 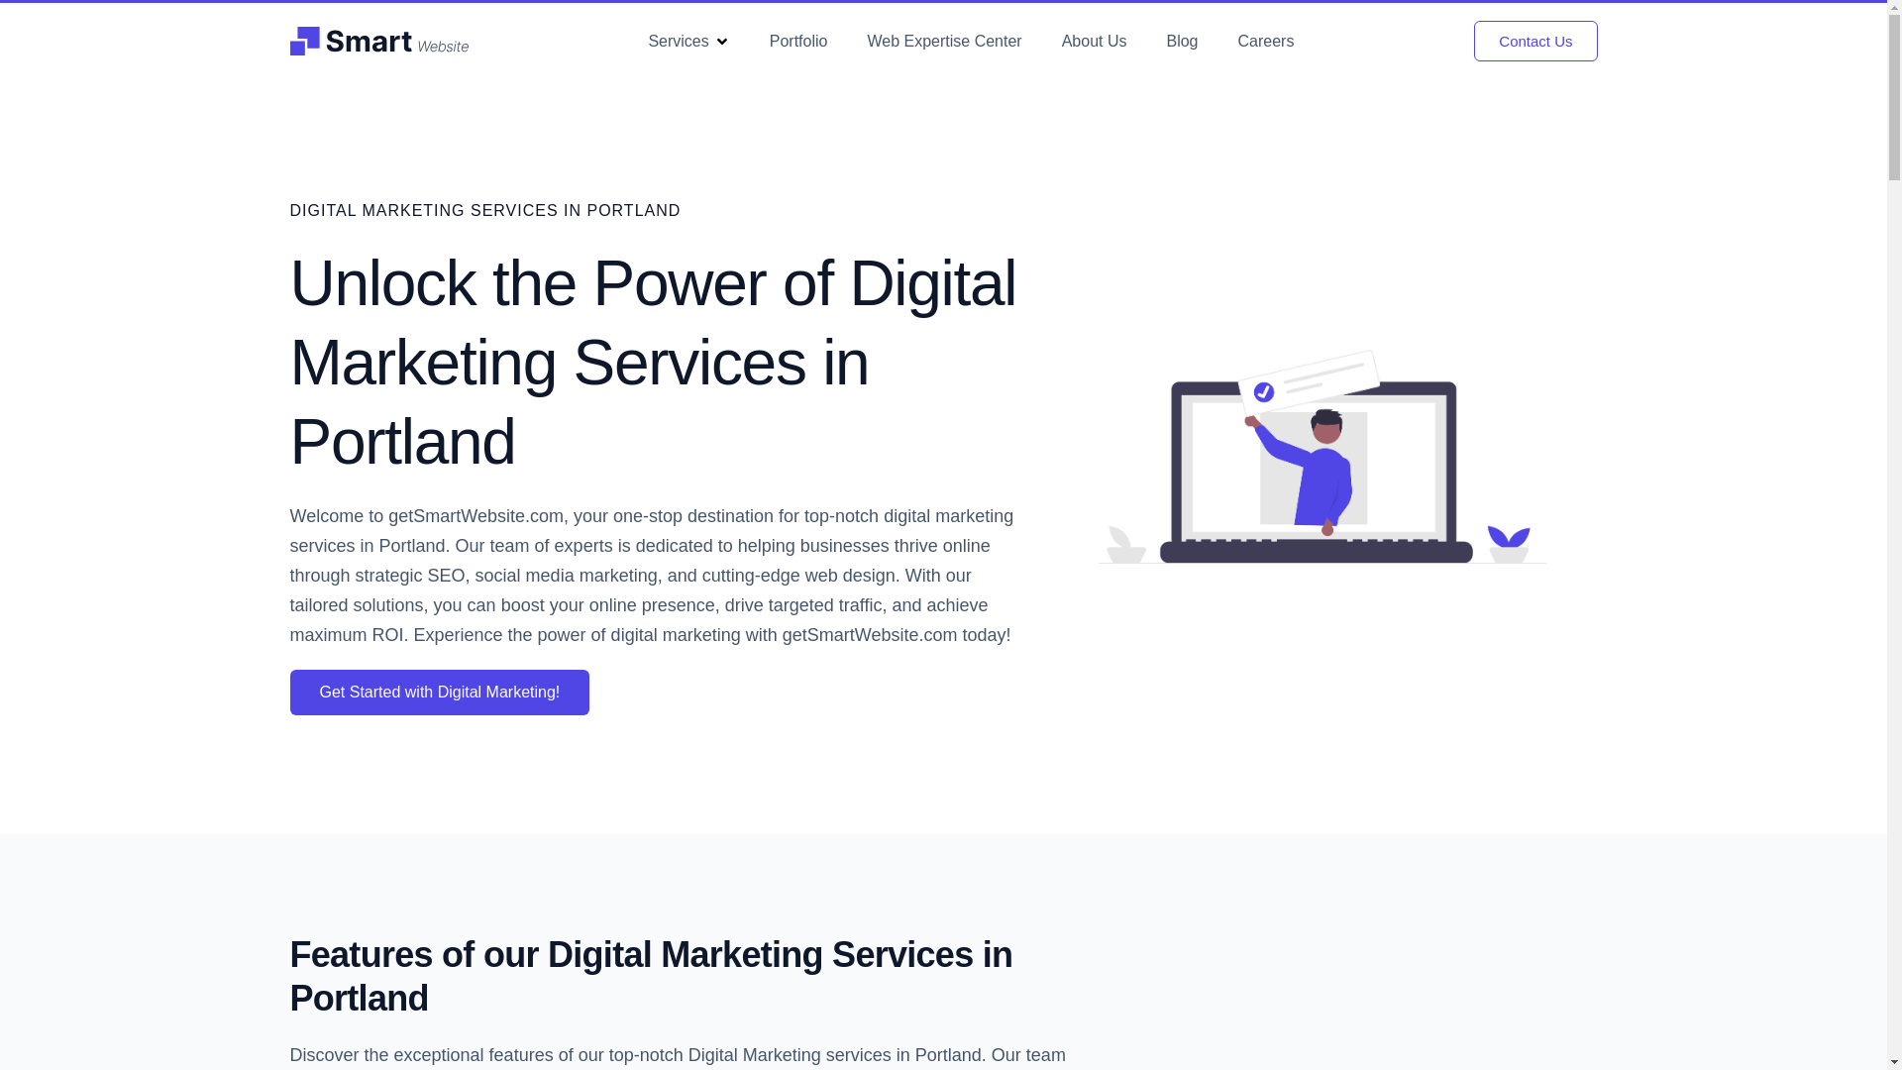 I want to click on Web Expertise Center, so click(x=944, y=41).